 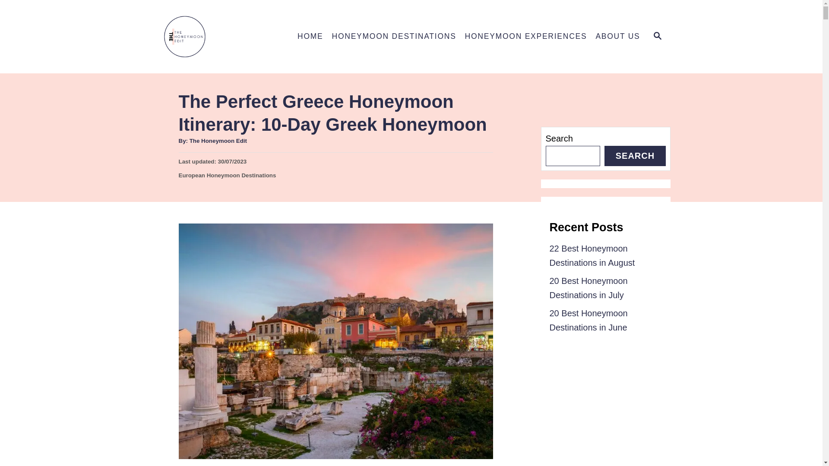 I want to click on The Honeymoon Edit, so click(x=218, y=141).